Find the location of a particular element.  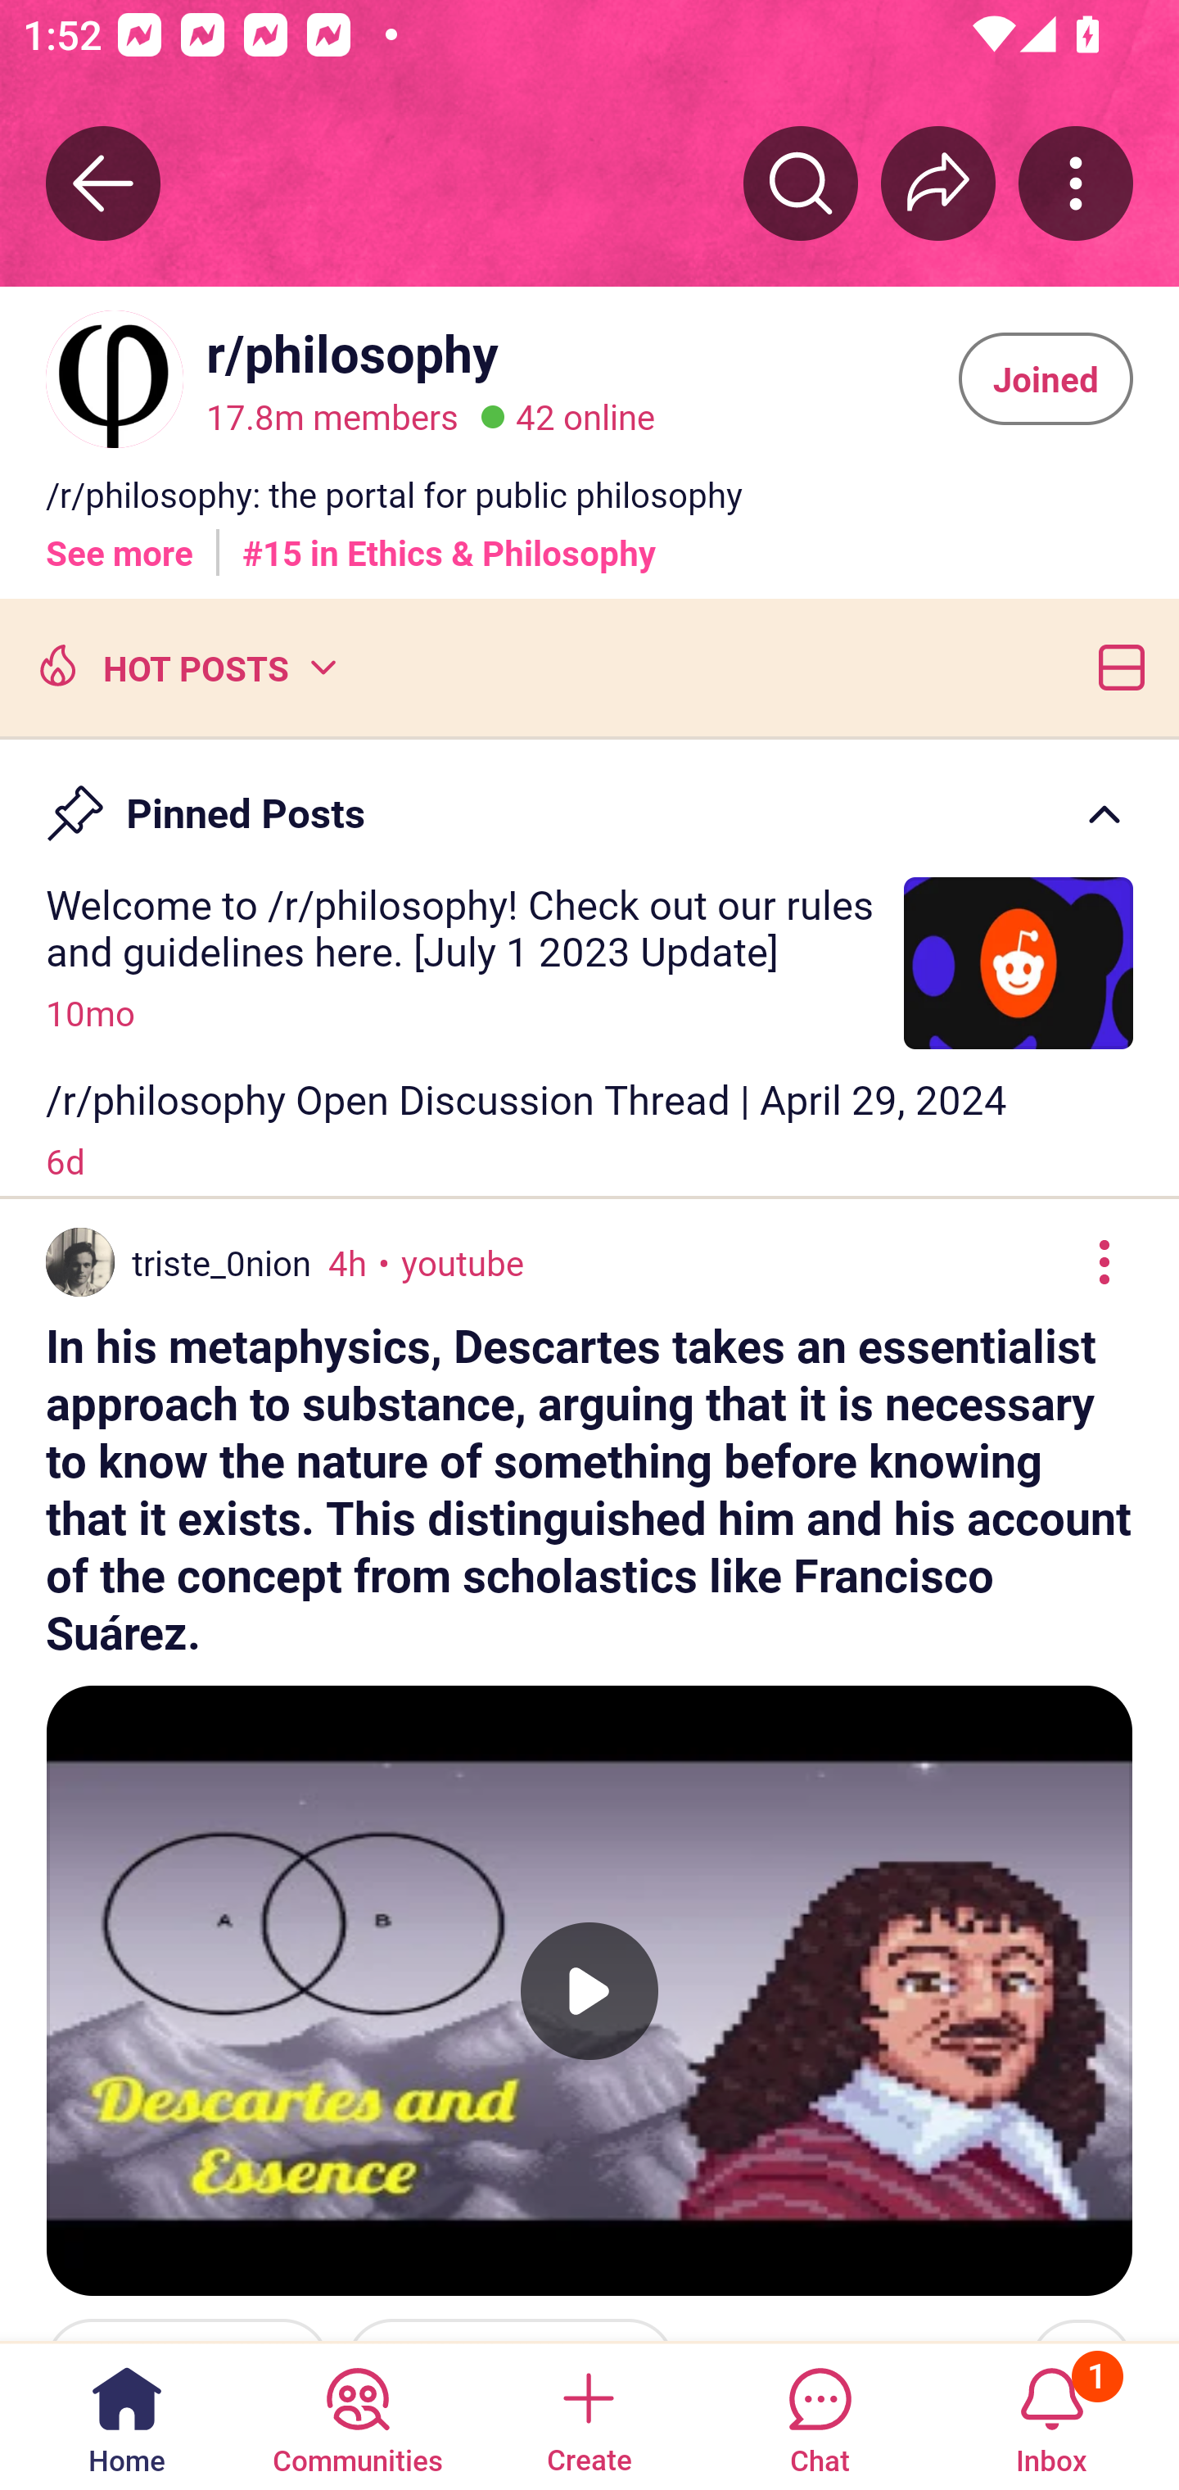

Pin Pinned Posts Caret is located at coordinates (589, 799).